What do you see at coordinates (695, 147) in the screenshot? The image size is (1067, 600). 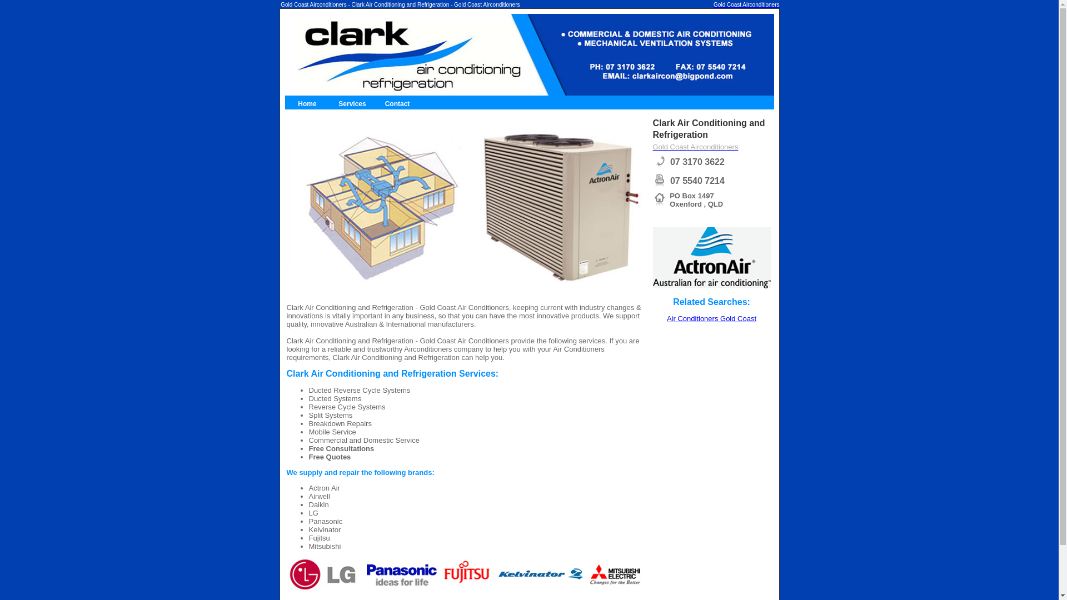 I see `Gold Coast Airconditioners` at bounding box center [695, 147].